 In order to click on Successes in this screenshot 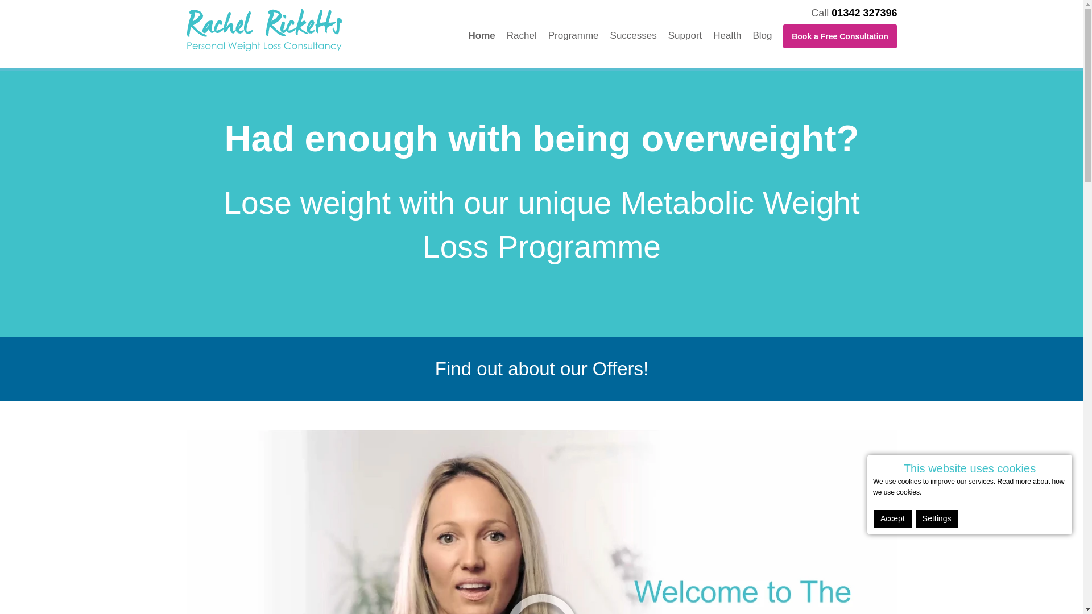, I will do `click(639, 35)`.